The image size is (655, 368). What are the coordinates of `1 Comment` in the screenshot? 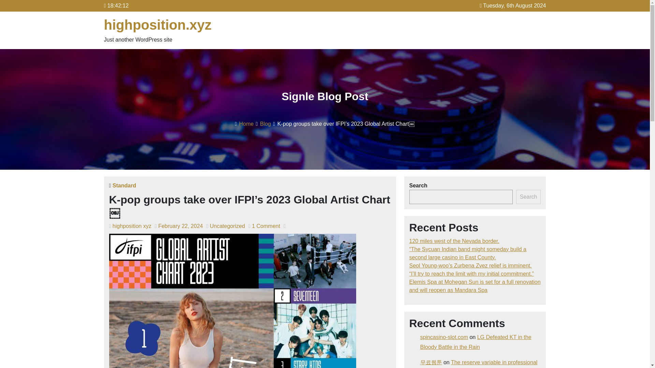 It's located at (266, 226).